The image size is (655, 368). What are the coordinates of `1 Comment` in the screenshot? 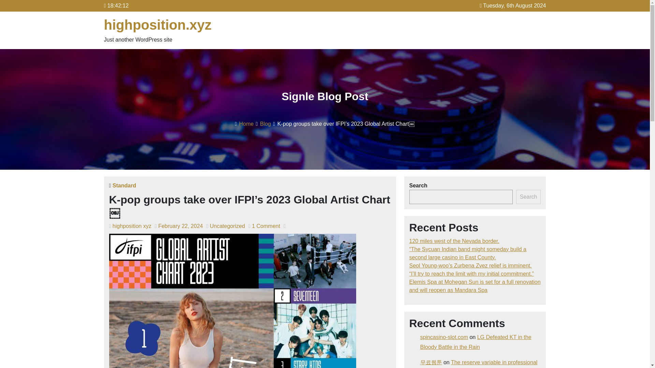 It's located at (266, 226).